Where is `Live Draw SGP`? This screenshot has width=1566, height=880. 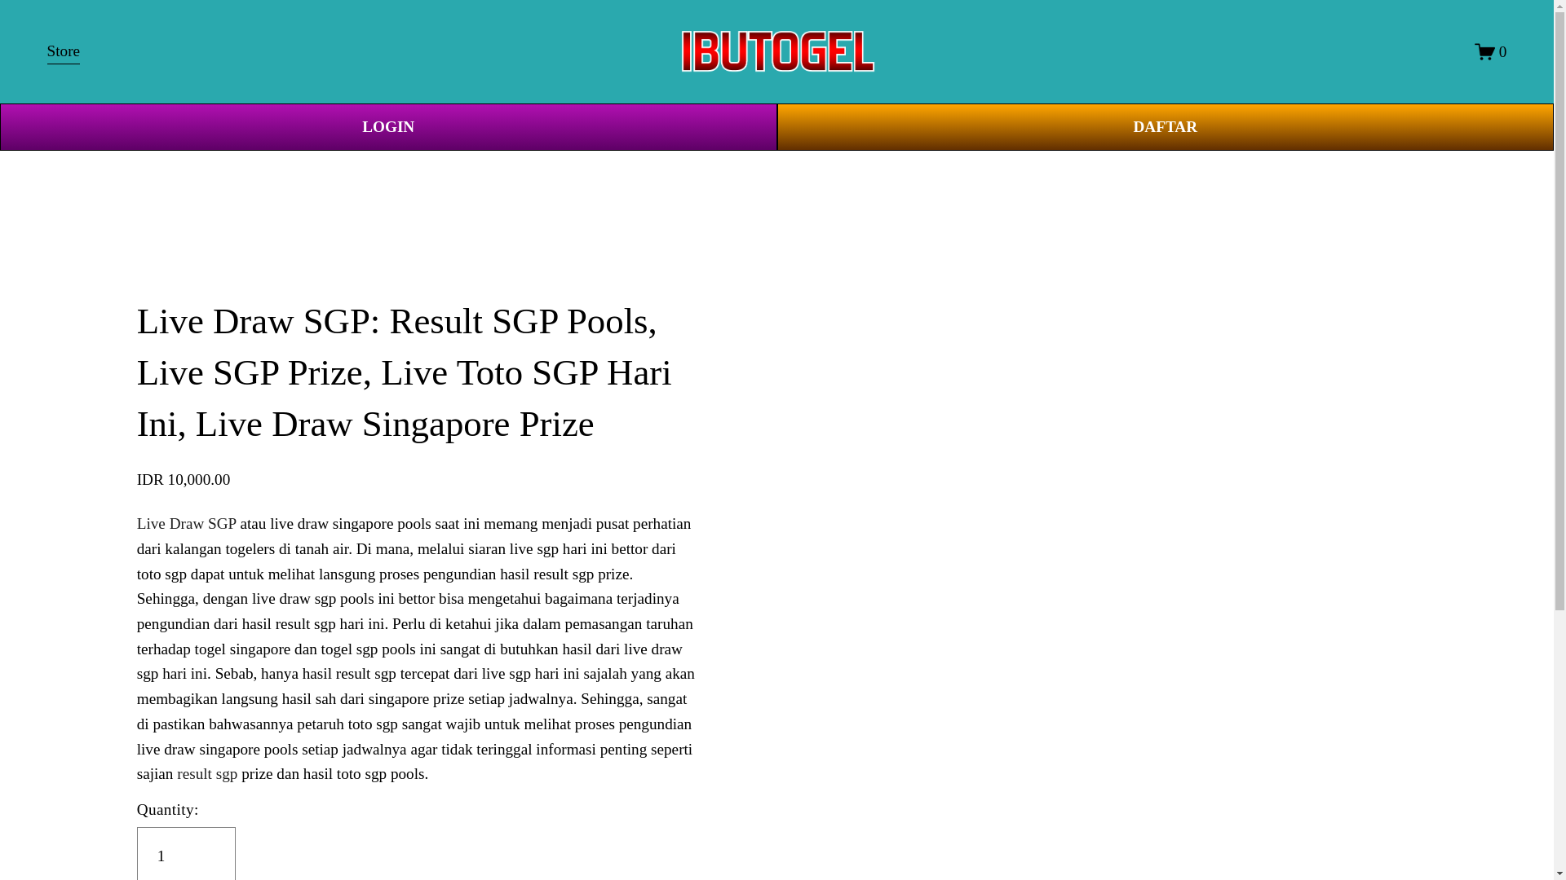 Live Draw SGP is located at coordinates (186, 523).